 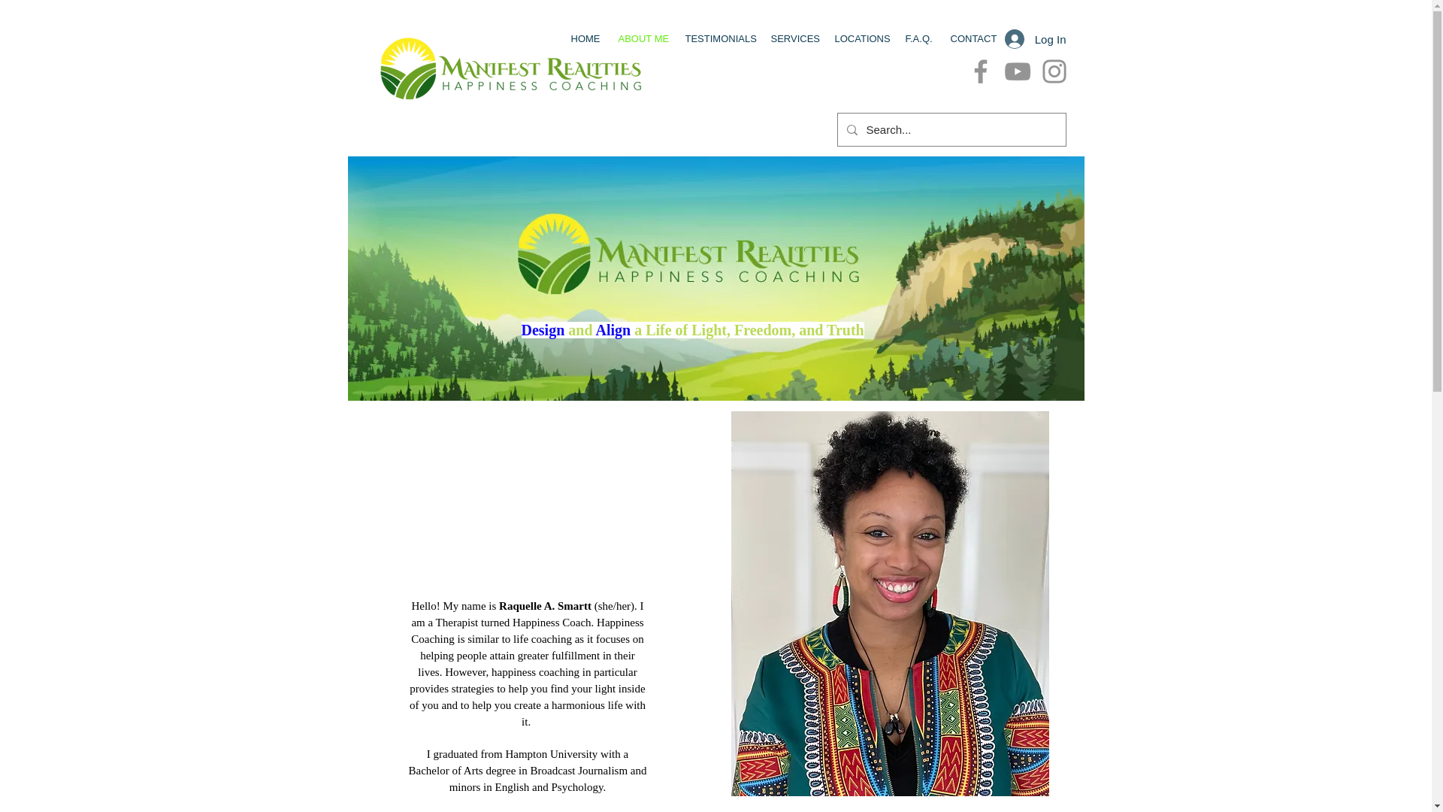 I want to click on F.A.Q., so click(x=917, y=39).